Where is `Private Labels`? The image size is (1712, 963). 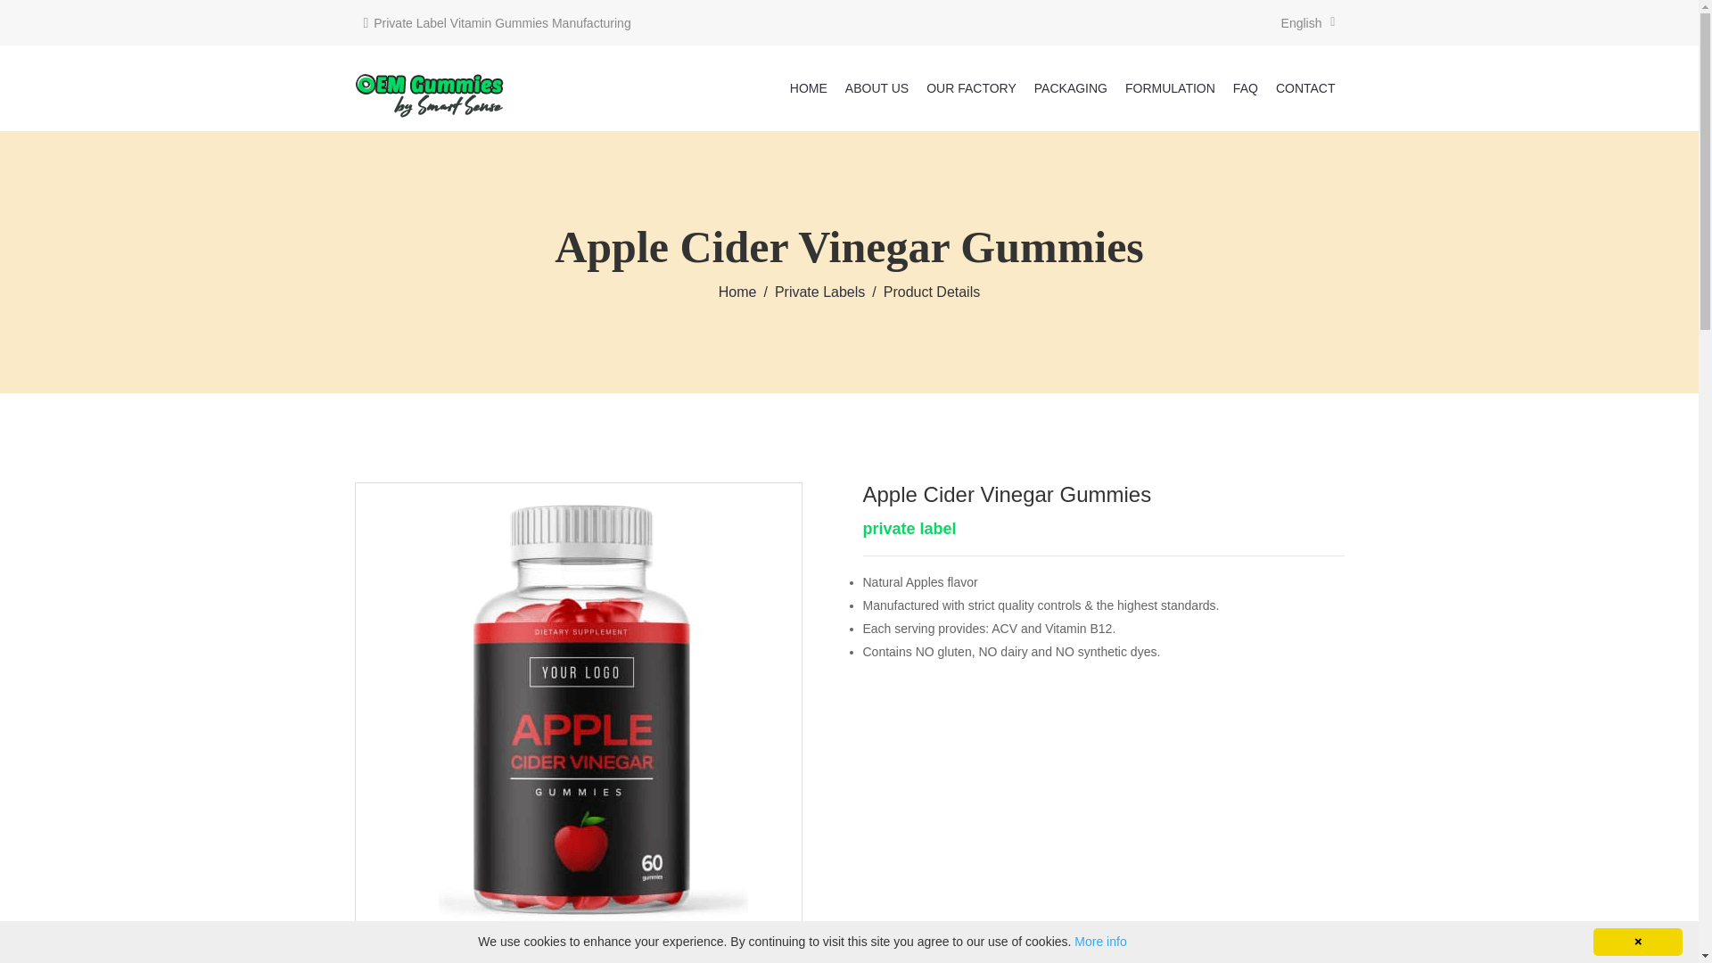
Private Labels is located at coordinates (819, 291).